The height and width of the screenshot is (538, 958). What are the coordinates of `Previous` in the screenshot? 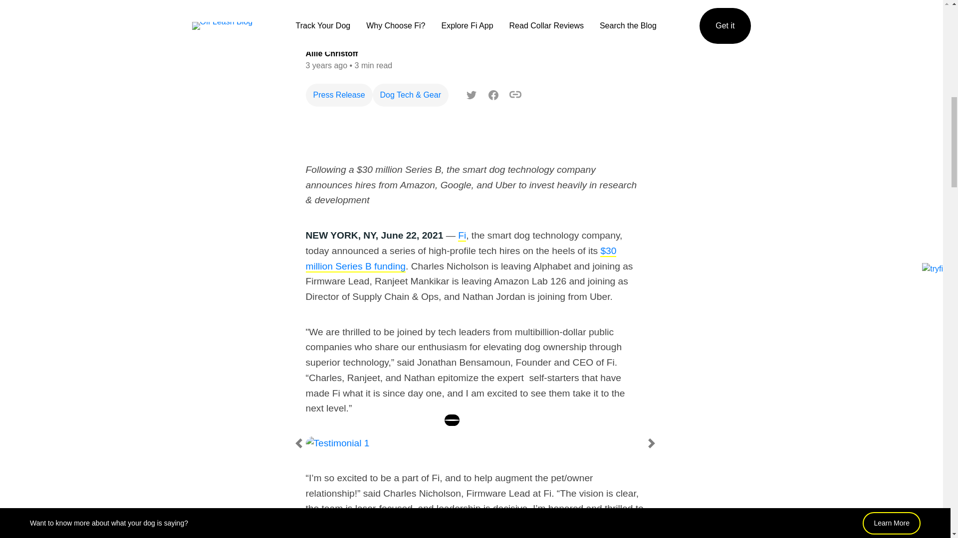 It's located at (298, 443).